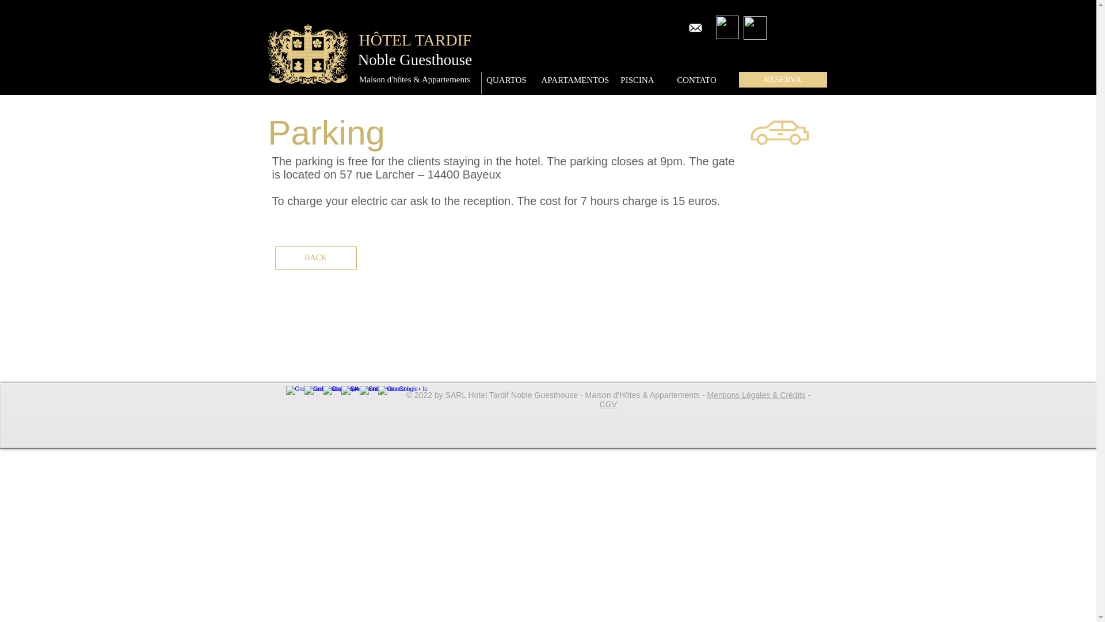 This screenshot has height=622, width=1105. What do you see at coordinates (316, 257) in the screenshot?
I see `BACK` at bounding box center [316, 257].